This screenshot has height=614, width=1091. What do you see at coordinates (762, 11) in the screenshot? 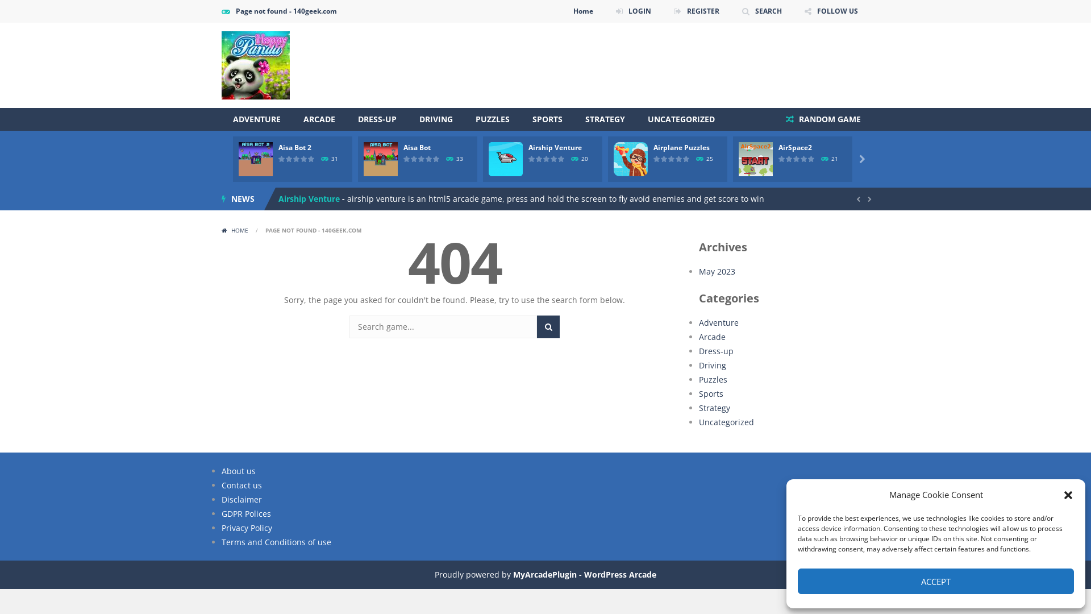
I see `SEARCH` at bounding box center [762, 11].